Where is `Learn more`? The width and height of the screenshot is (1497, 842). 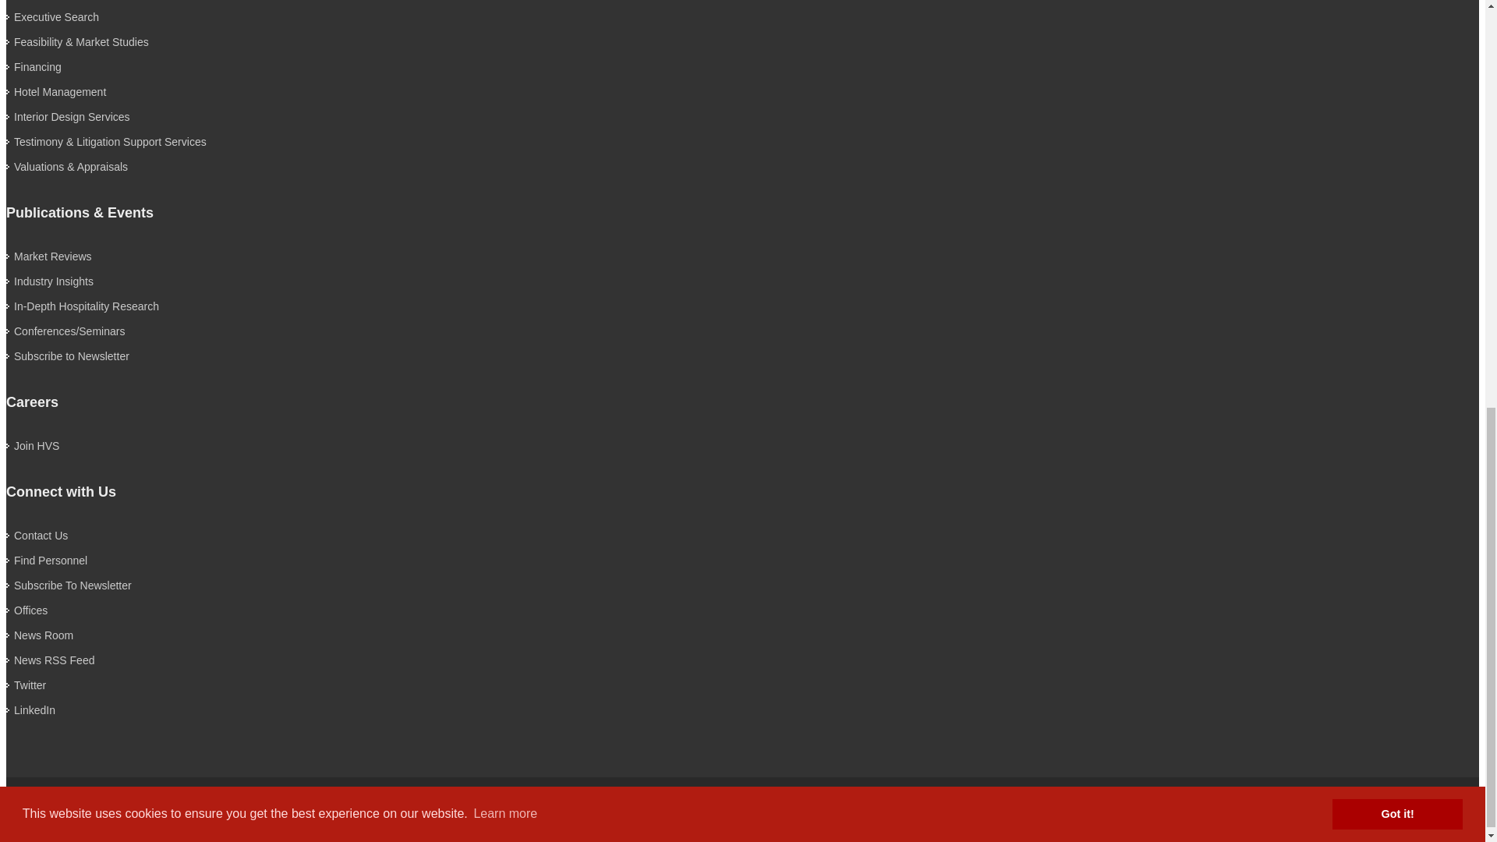 Learn more is located at coordinates (505, 17).